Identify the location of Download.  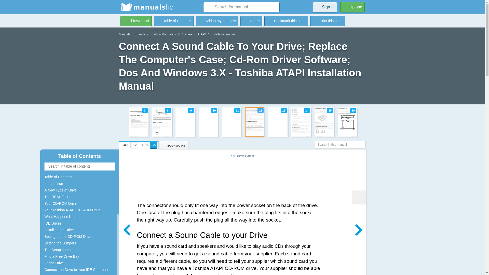
(352, 7).